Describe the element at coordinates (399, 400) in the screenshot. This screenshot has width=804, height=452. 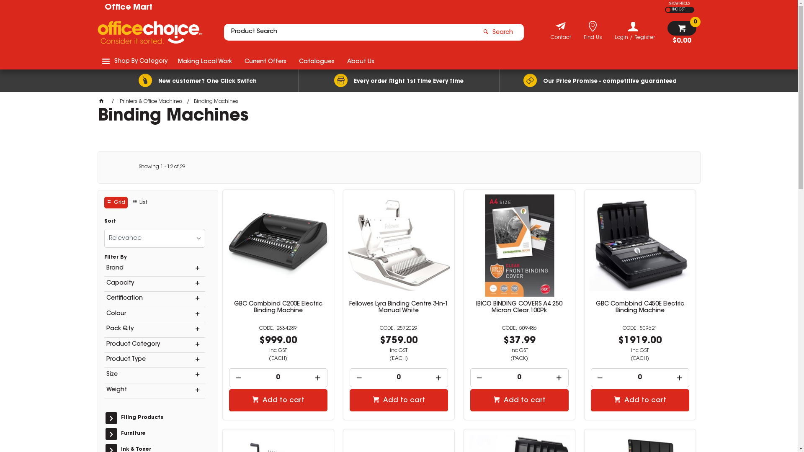
I see `Add to cart` at that location.